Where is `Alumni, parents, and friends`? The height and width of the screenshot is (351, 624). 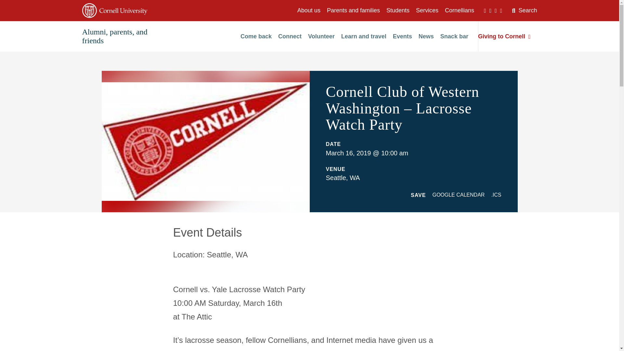 Alumni, parents, and friends is located at coordinates (114, 36).